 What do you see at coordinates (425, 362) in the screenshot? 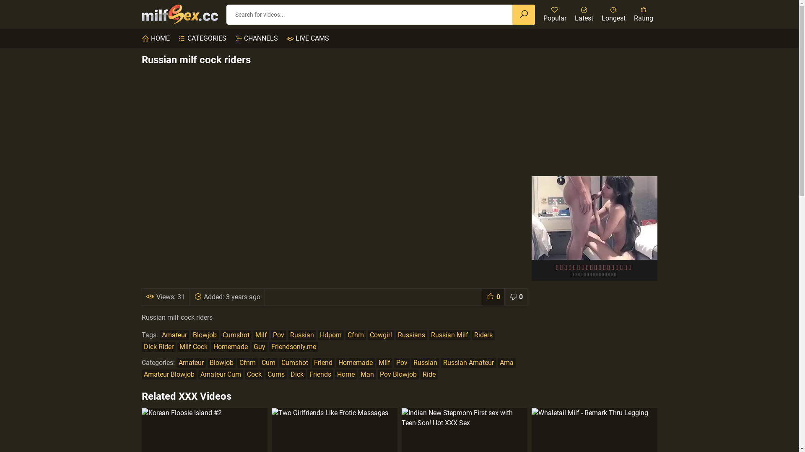
I see `Russian` at bounding box center [425, 362].